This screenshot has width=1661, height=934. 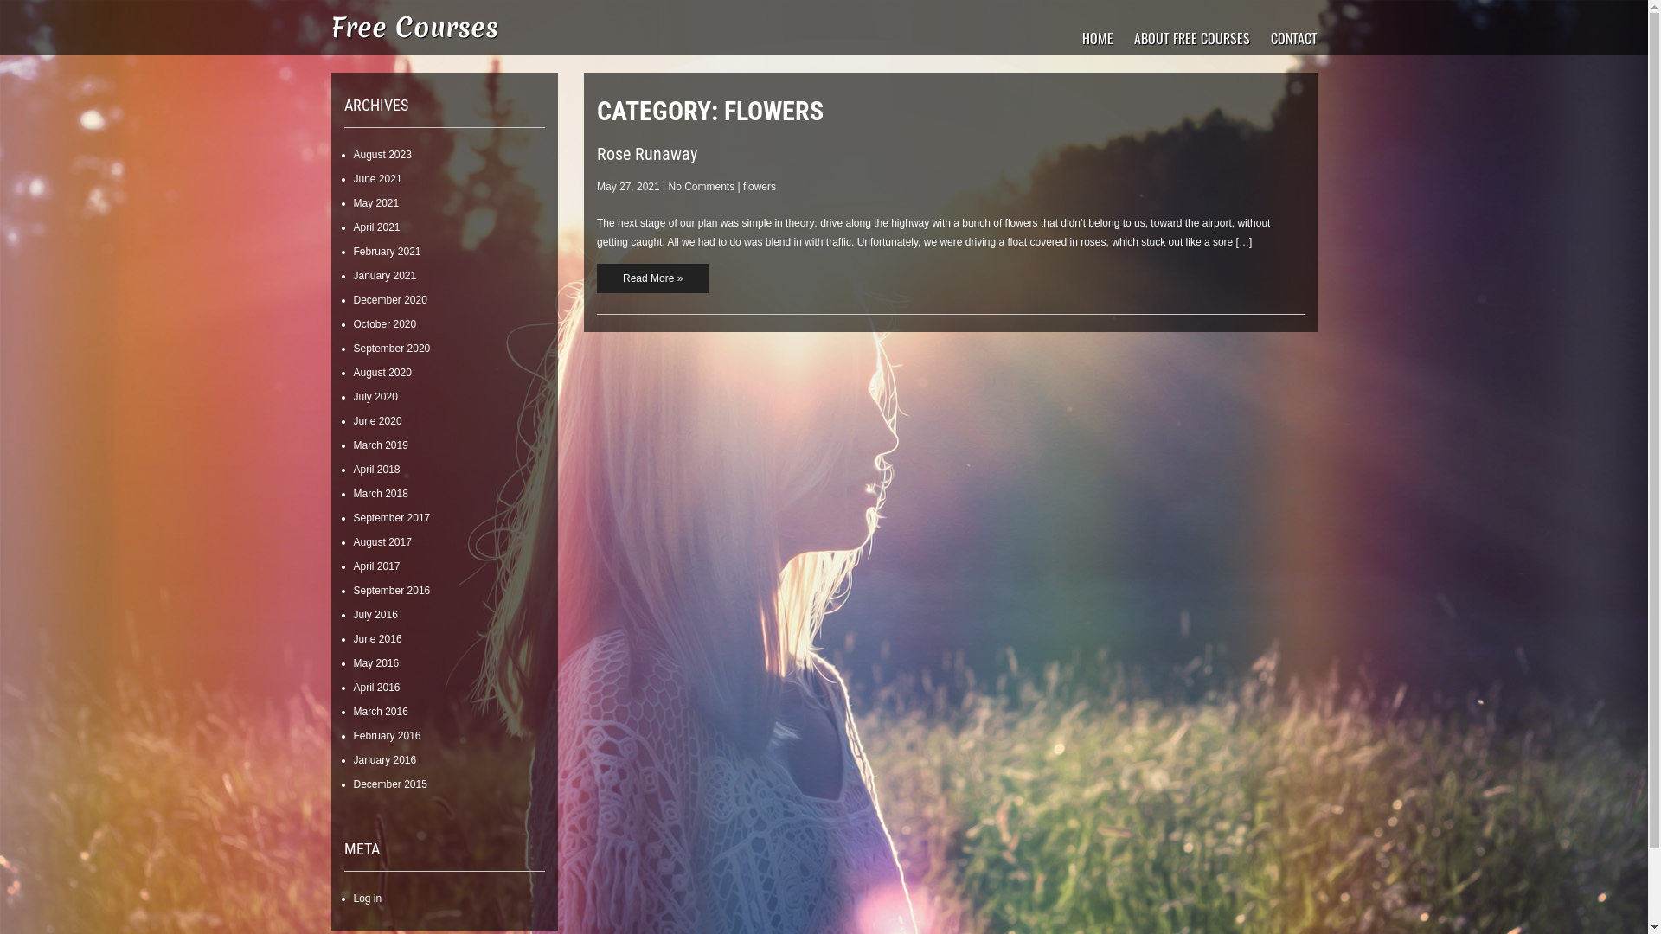 I want to click on April 2018, so click(x=376, y=470).